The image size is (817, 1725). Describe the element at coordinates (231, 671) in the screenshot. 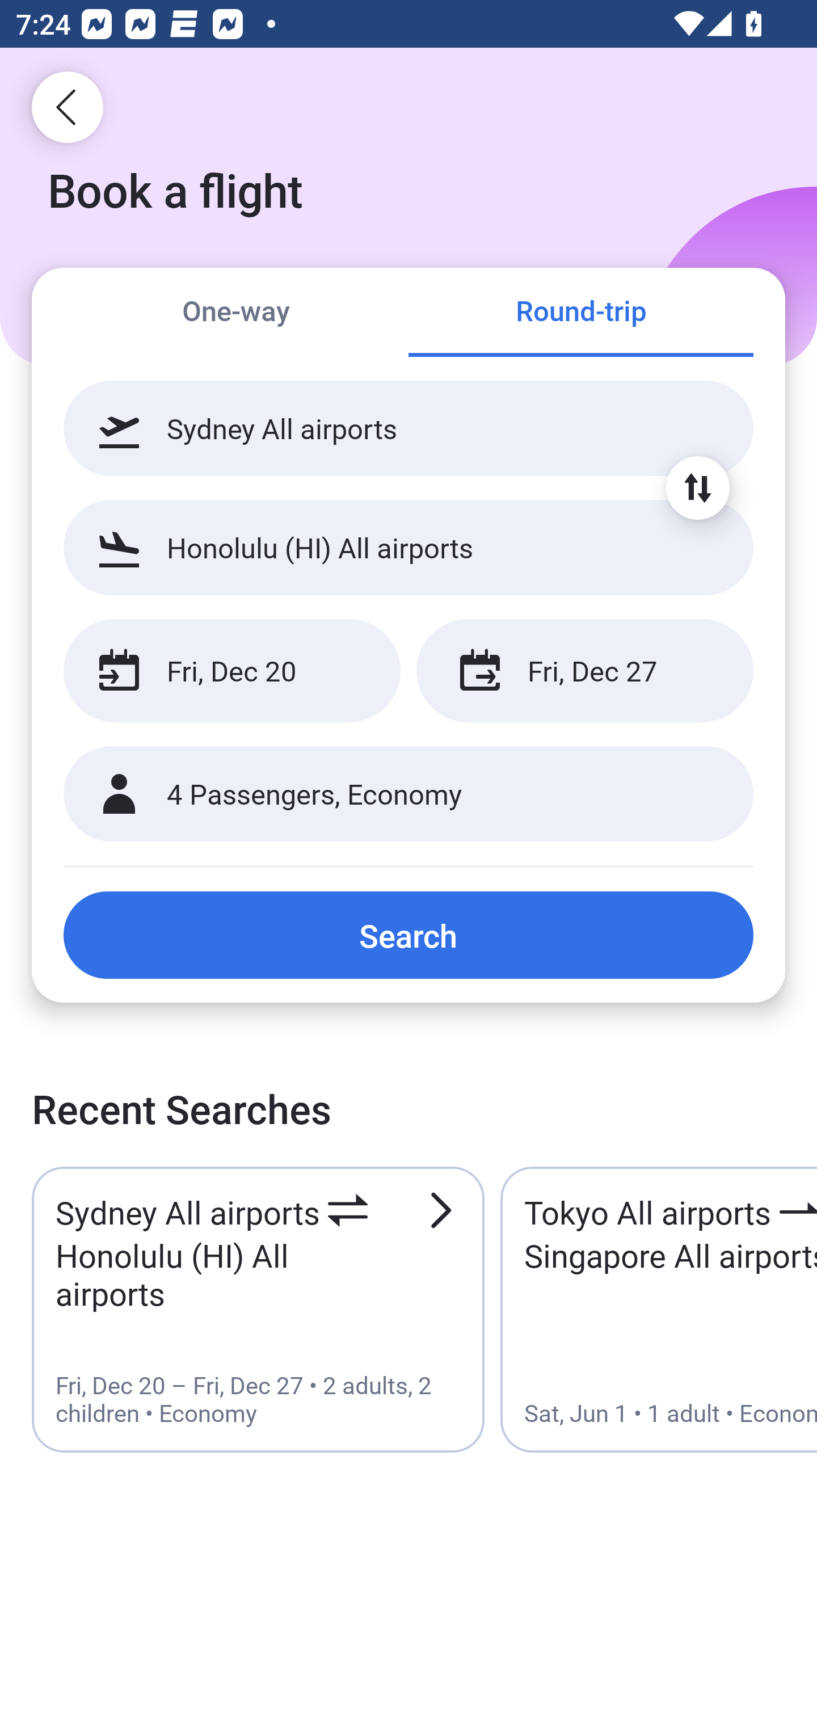

I see `Fri, Dec 20` at that location.